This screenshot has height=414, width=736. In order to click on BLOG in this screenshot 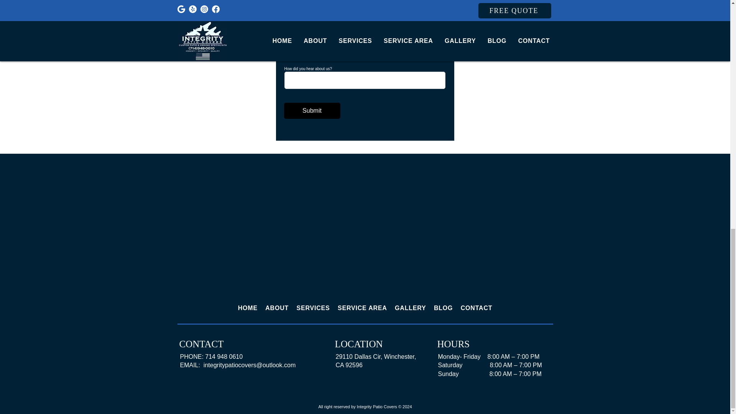, I will do `click(443, 308)`.